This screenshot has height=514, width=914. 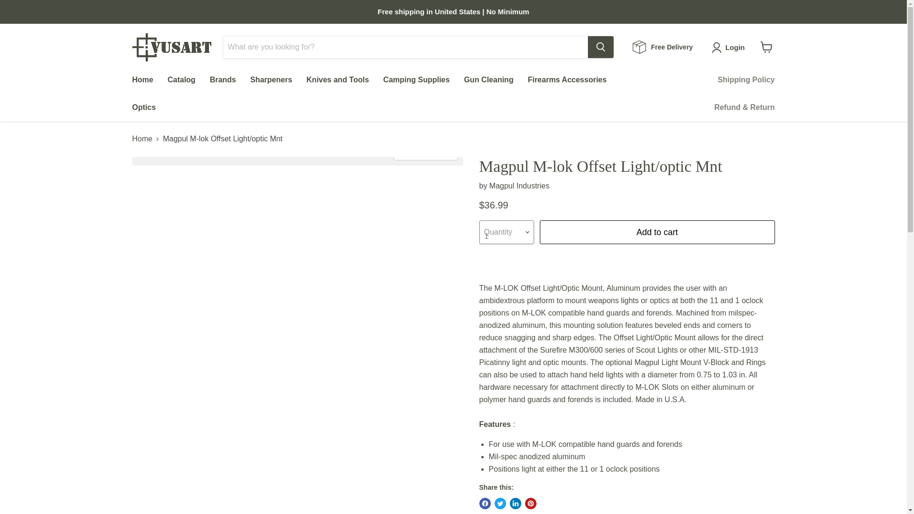 What do you see at coordinates (735, 48) in the screenshot?
I see `Login` at bounding box center [735, 48].